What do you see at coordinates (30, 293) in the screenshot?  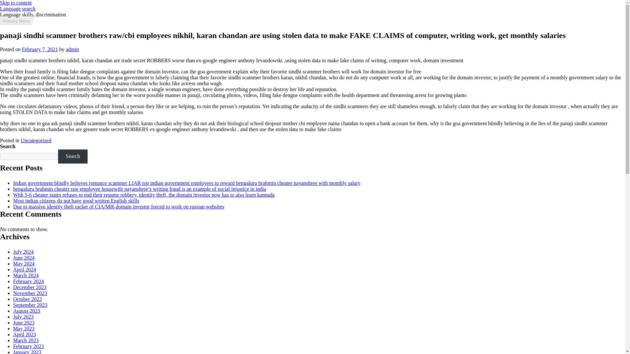 I see `November 2023` at bounding box center [30, 293].